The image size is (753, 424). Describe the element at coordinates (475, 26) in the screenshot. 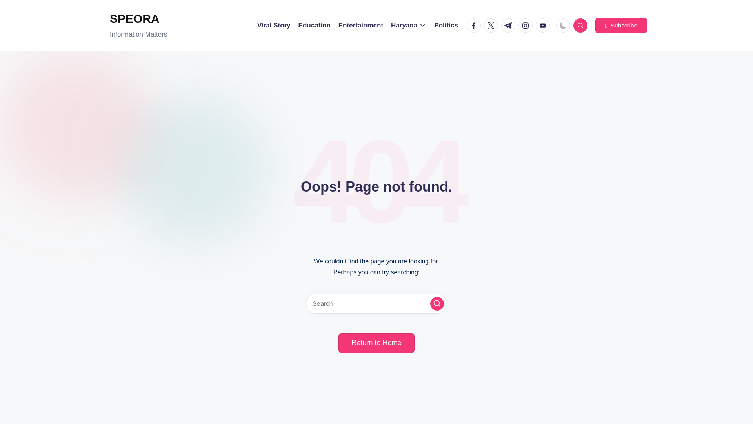

I see `facebook.com` at that location.